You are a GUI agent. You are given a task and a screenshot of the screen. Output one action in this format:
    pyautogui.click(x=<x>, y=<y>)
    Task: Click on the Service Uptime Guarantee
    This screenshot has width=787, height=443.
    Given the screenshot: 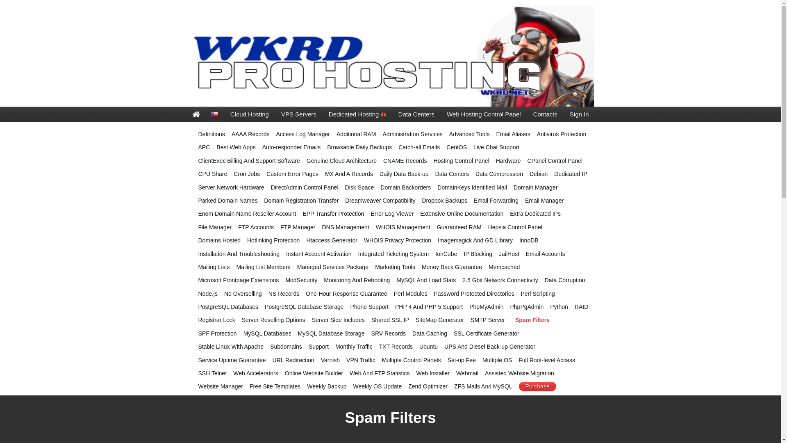 What is the action you would take?
    pyautogui.click(x=232, y=360)
    